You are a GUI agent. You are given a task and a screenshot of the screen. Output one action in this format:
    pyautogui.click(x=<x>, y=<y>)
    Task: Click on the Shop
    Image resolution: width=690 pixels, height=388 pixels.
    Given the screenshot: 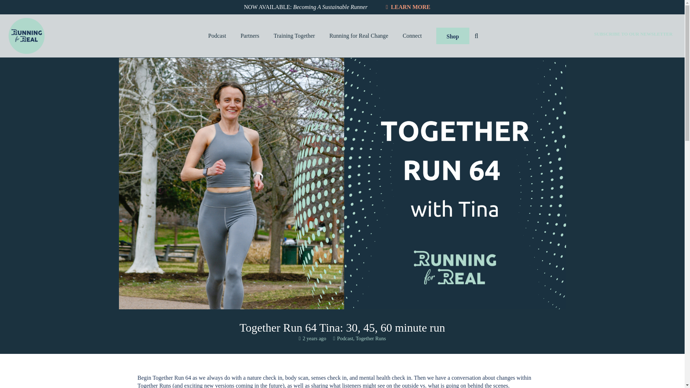 What is the action you would take?
    pyautogui.click(x=452, y=36)
    